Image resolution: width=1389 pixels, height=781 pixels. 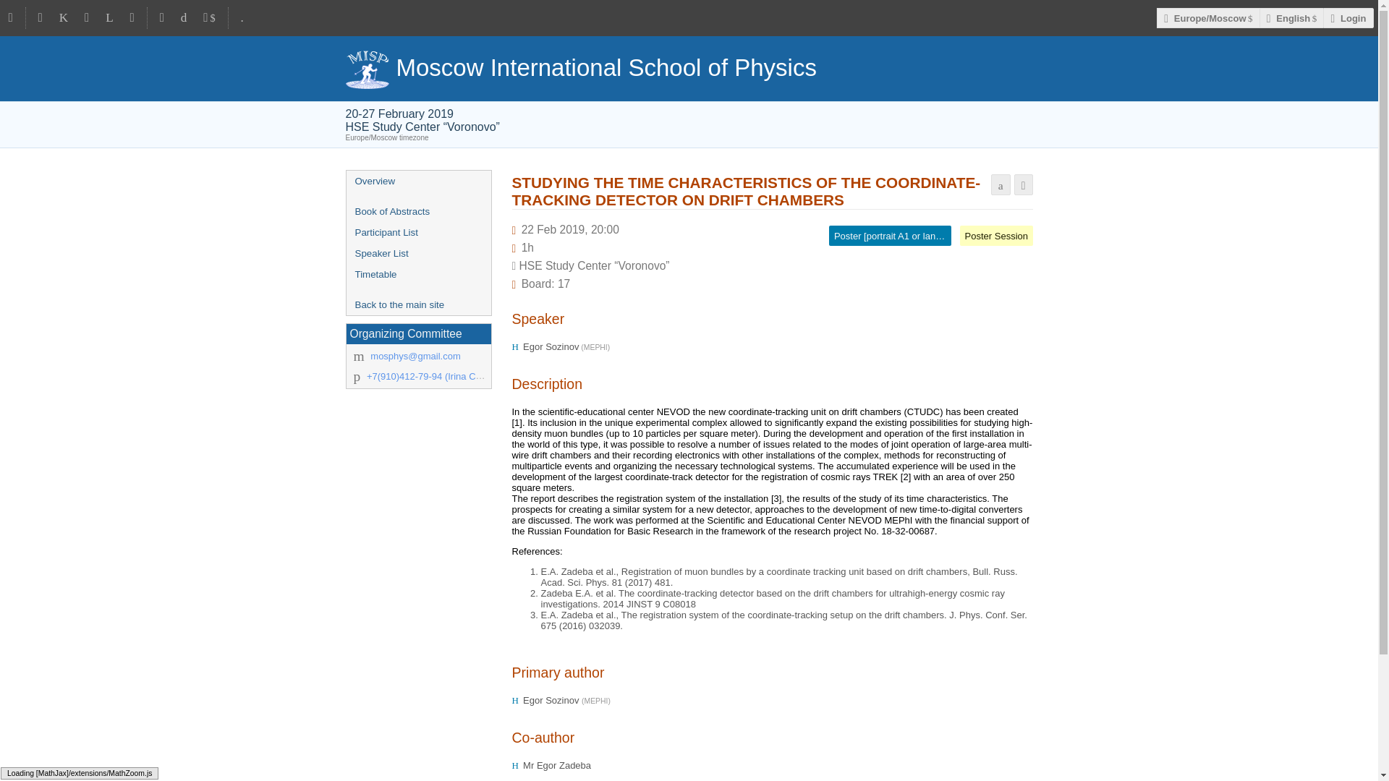 What do you see at coordinates (418, 305) in the screenshot?
I see `Back to the main site` at bounding box center [418, 305].